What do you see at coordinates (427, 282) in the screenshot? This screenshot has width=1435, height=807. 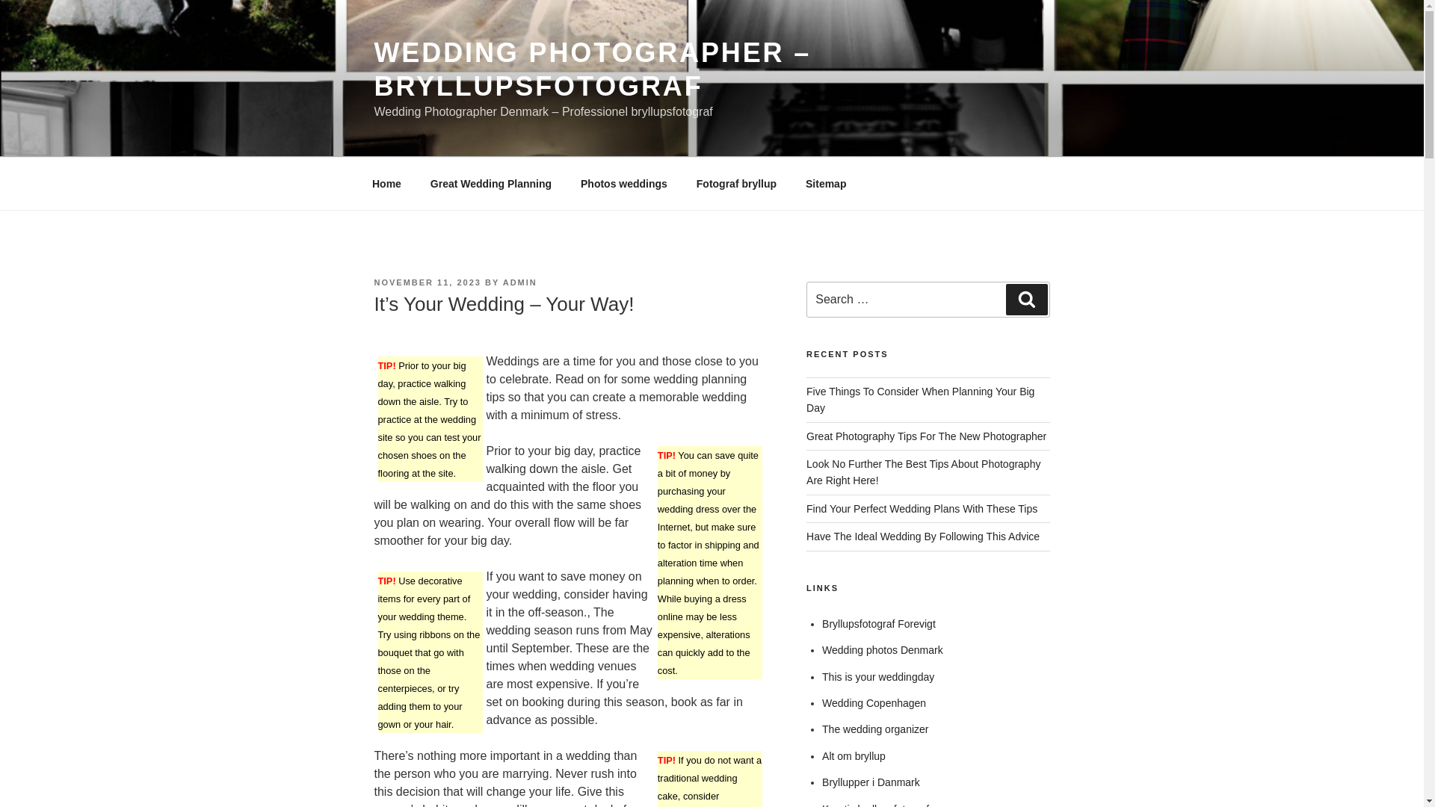 I see `NOVEMBER 11, 2023` at bounding box center [427, 282].